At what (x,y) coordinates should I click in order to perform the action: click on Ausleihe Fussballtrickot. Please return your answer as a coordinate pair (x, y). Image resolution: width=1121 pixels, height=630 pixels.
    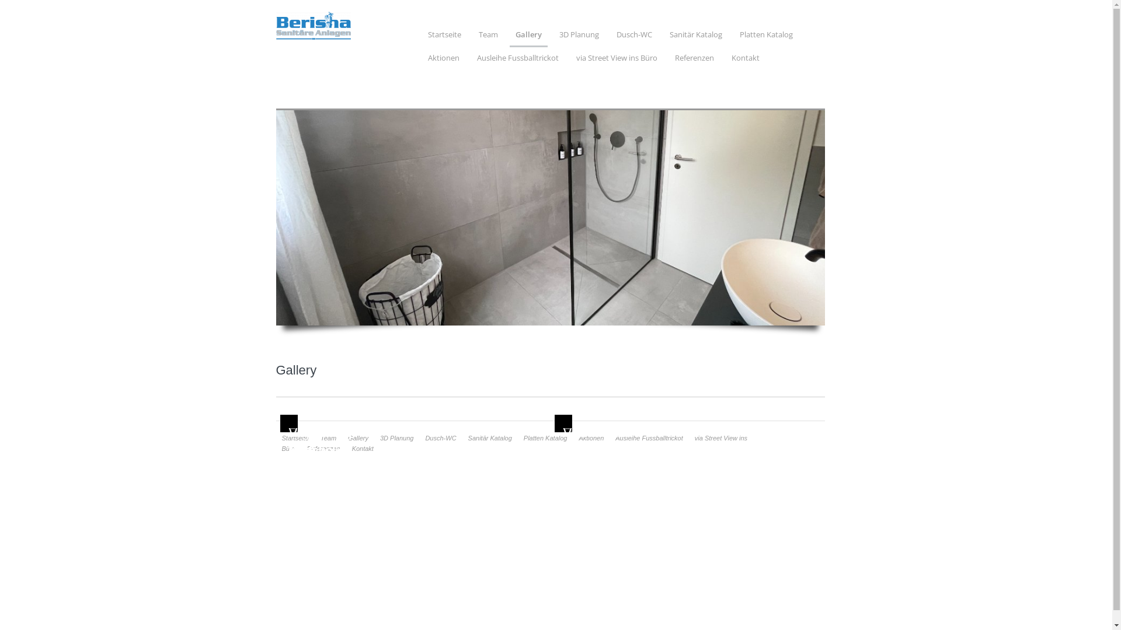
    Looking at the image, I should click on (649, 438).